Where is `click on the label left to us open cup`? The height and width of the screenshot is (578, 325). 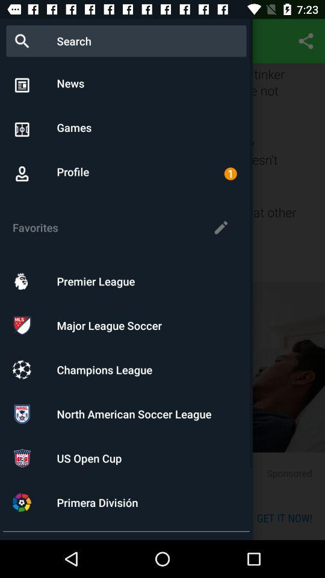
click on the label left to us open cup is located at coordinates (22, 458).